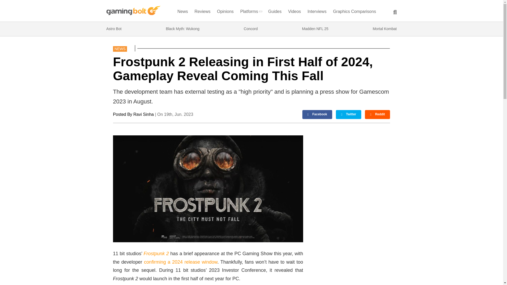 This screenshot has width=507, height=285. I want to click on Reddit, so click(377, 115).